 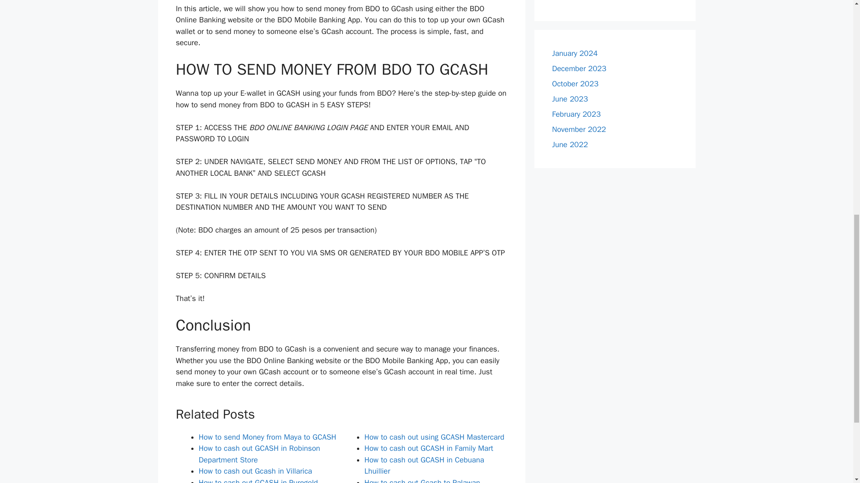 I want to click on October 2023, so click(x=575, y=84).